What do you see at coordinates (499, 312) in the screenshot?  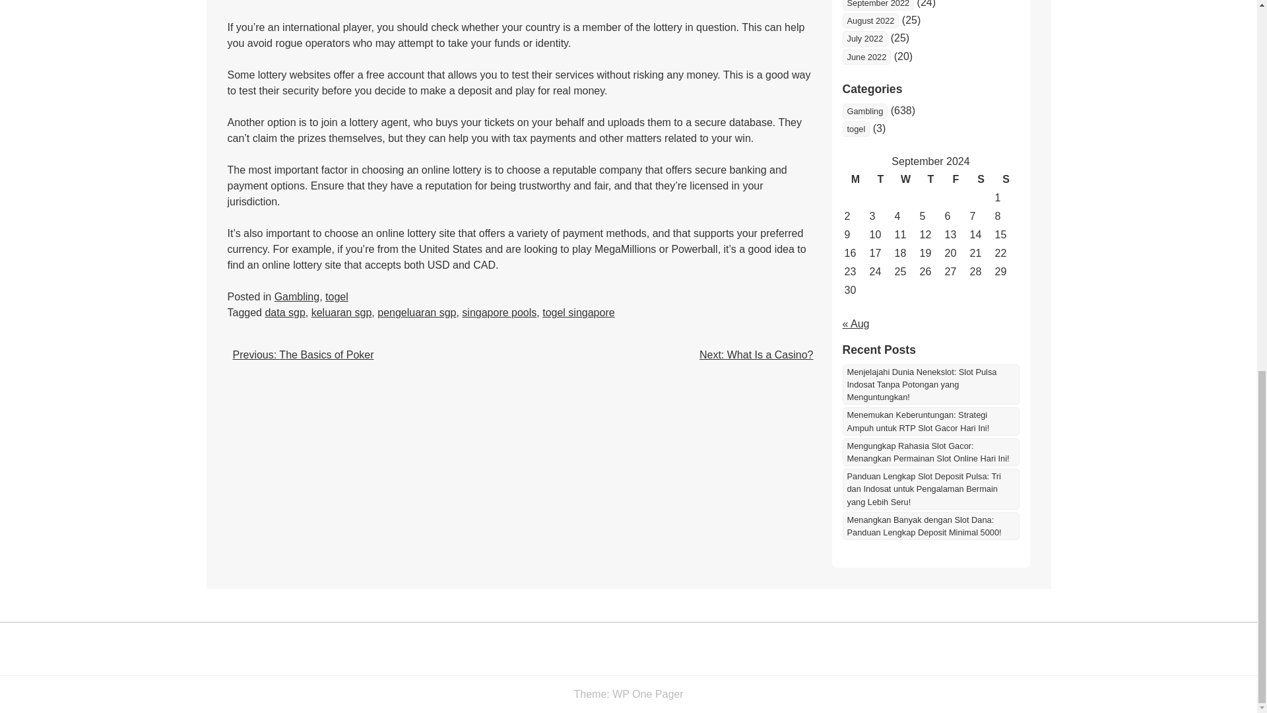 I see `singapore pools` at bounding box center [499, 312].